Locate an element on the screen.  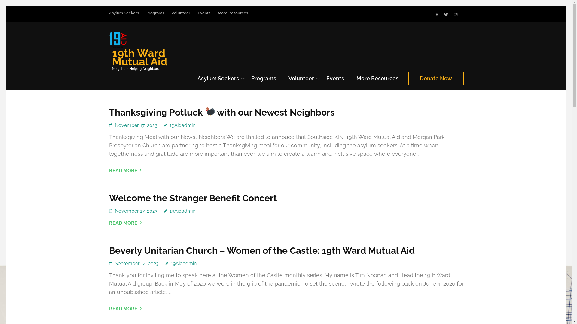
19Aidadmin is located at coordinates (180, 263).